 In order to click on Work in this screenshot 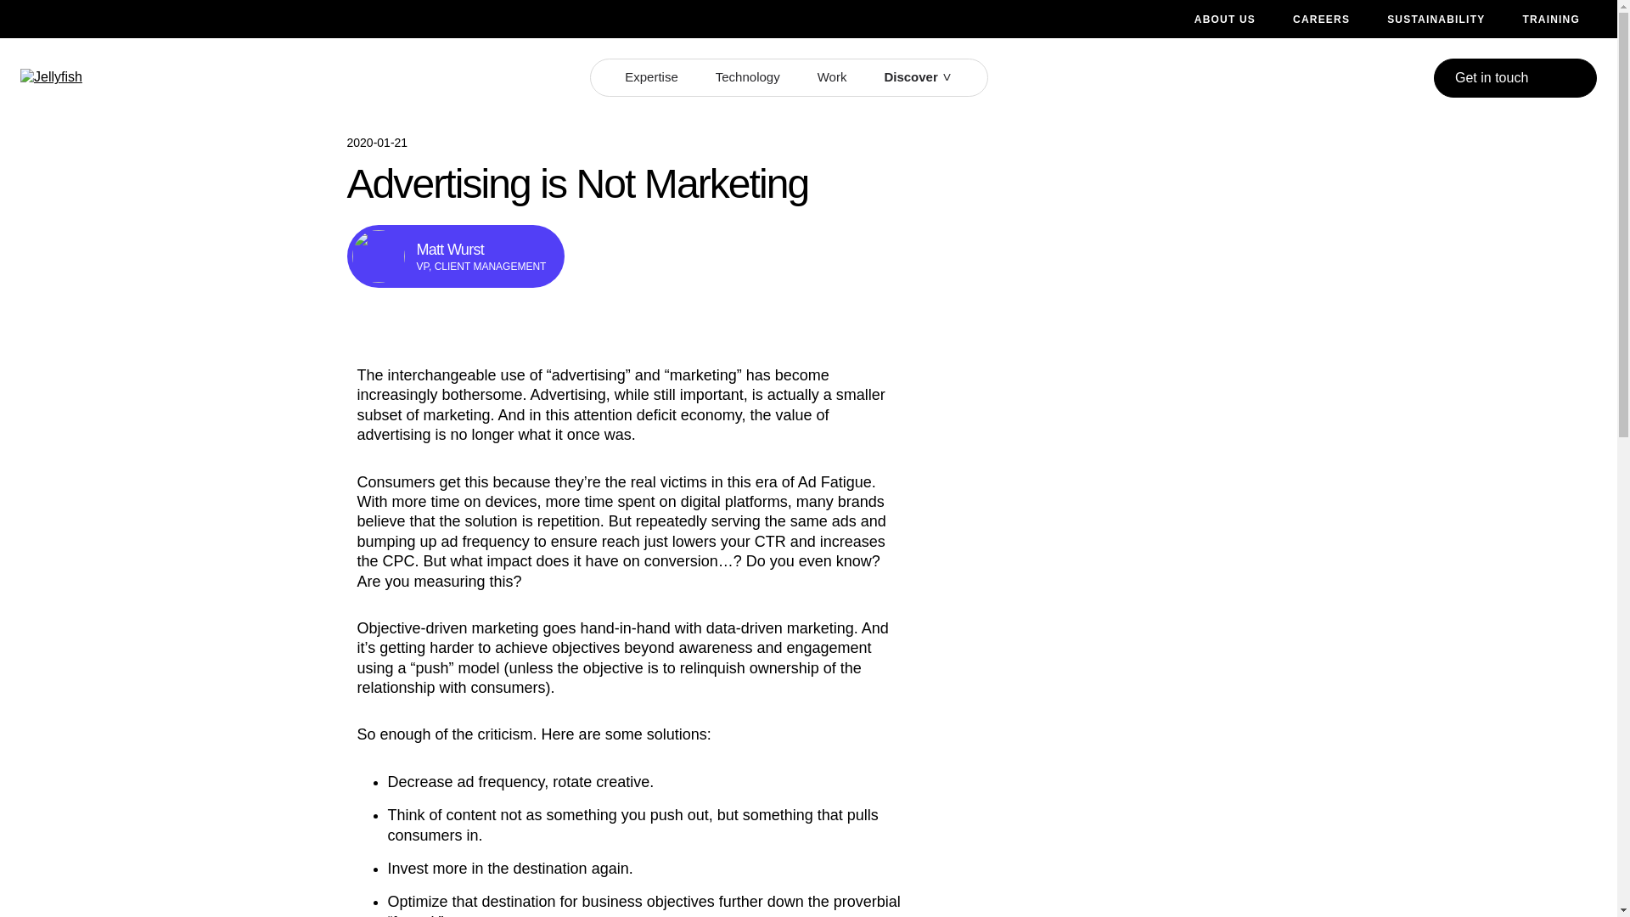, I will do `click(832, 77)`.